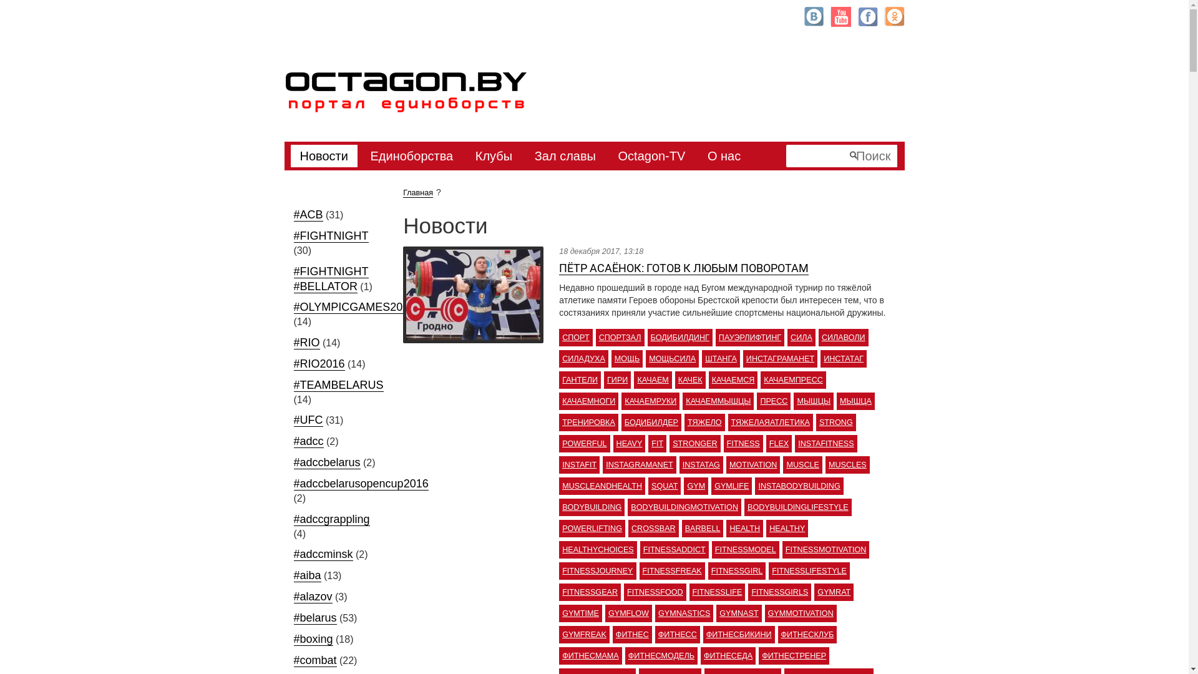 Image resolution: width=1198 pixels, height=674 pixels. Describe the element at coordinates (745, 529) in the screenshot. I see `HEALTH` at that location.